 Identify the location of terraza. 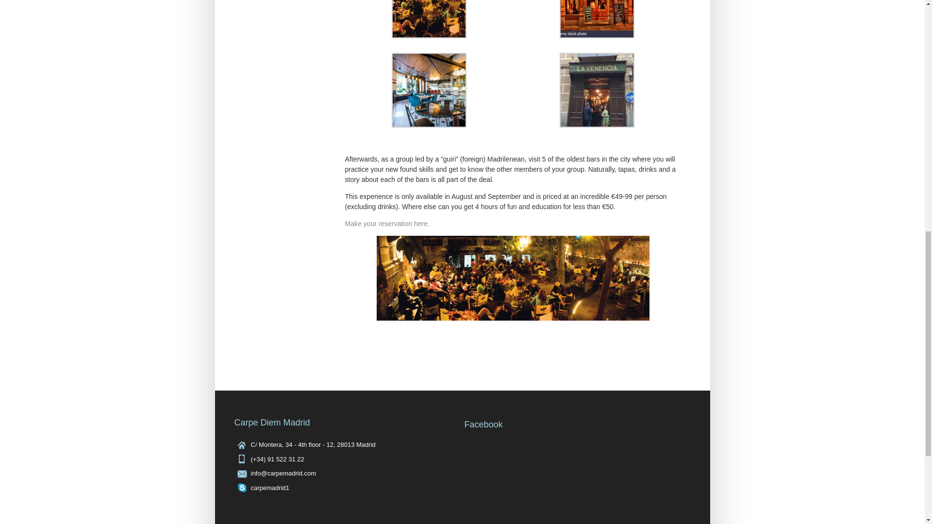
(429, 19).